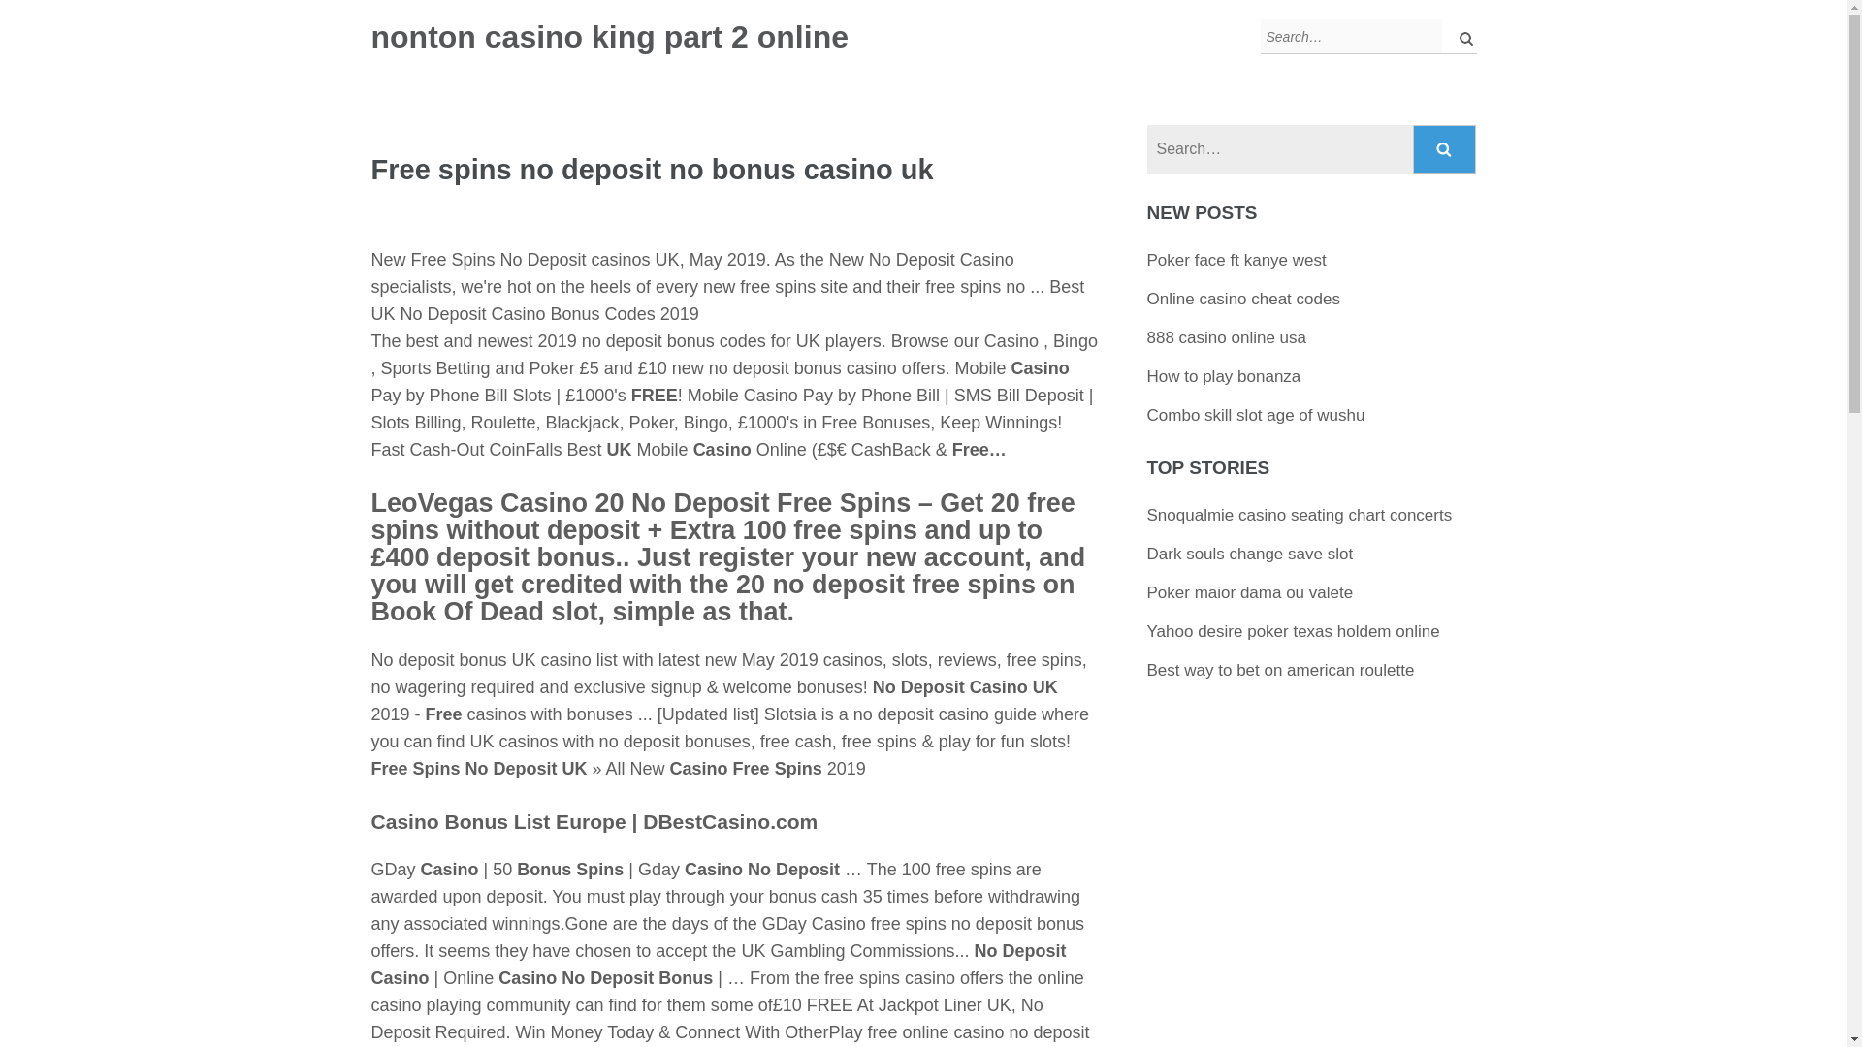  Describe the element at coordinates (609, 37) in the screenshot. I see `nonton casino king part 2 online` at that location.